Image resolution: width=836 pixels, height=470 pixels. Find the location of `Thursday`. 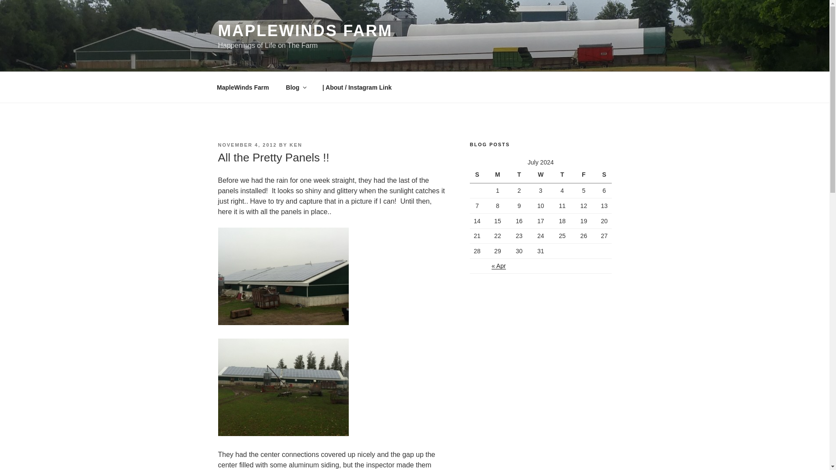

Thursday is located at coordinates (562, 175).